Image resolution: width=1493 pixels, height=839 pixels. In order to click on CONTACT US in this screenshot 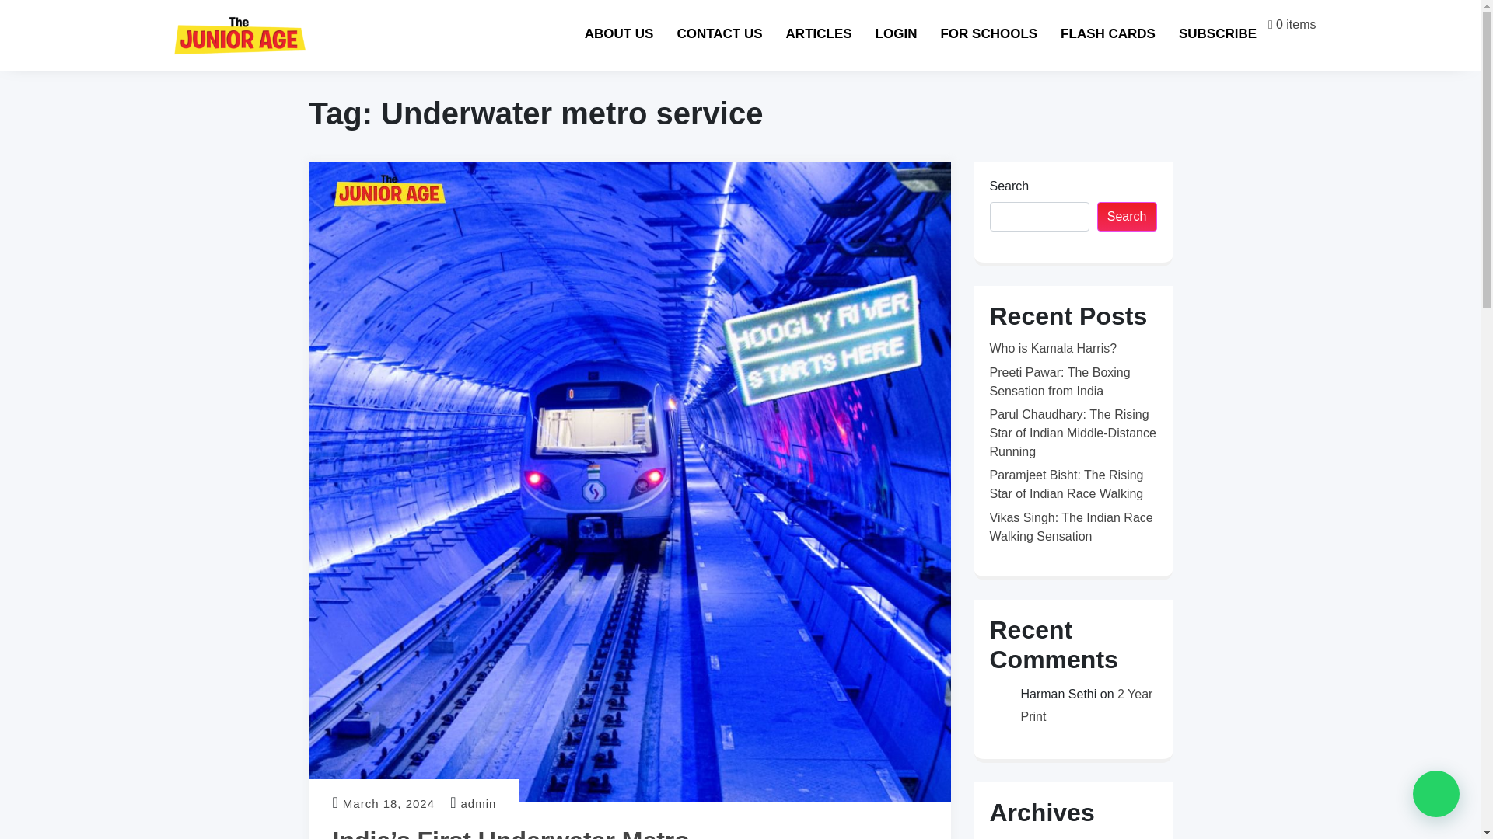, I will do `click(714, 32)`.